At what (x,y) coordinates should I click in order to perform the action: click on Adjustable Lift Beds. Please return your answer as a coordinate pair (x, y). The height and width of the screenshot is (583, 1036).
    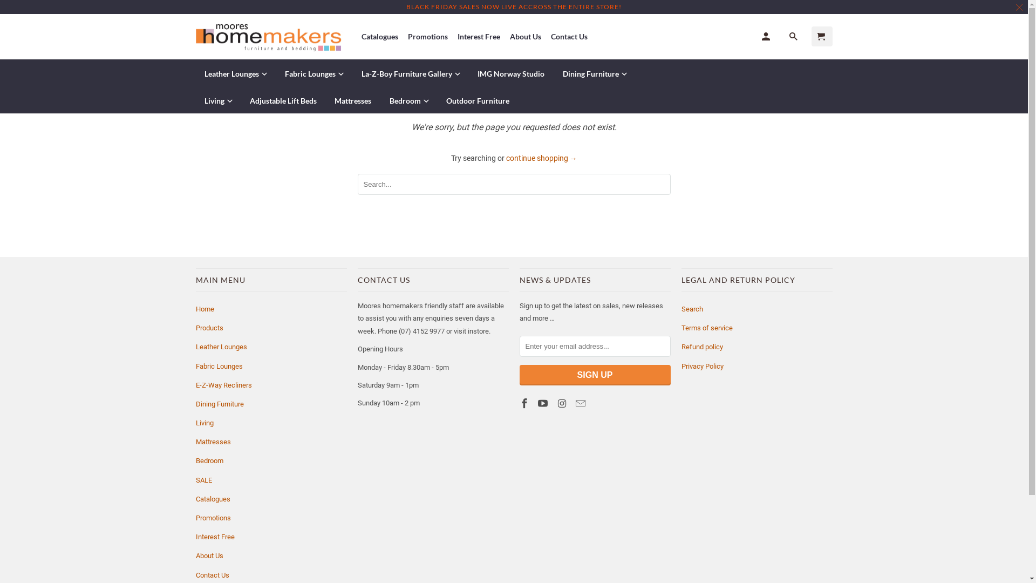
    Looking at the image, I should click on (283, 101).